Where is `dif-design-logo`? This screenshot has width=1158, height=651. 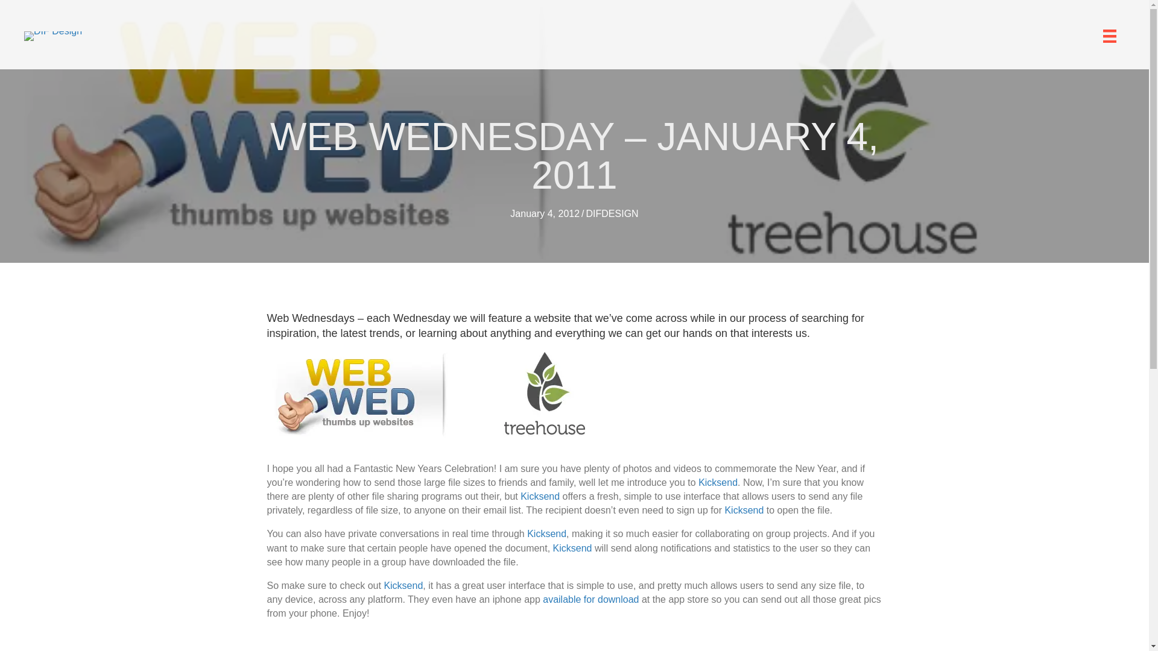
dif-design-logo is located at coordinates (53, 36).